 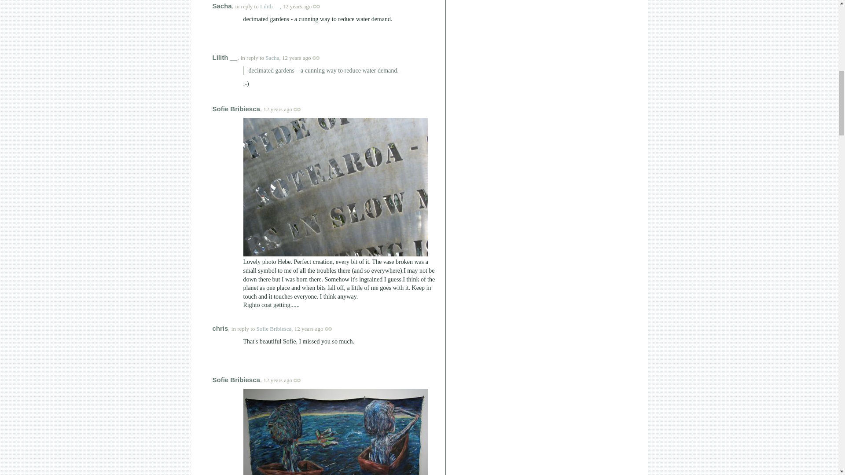 I want to click on 08:35 Feb 23, 2012, so click(x=277, y=380).